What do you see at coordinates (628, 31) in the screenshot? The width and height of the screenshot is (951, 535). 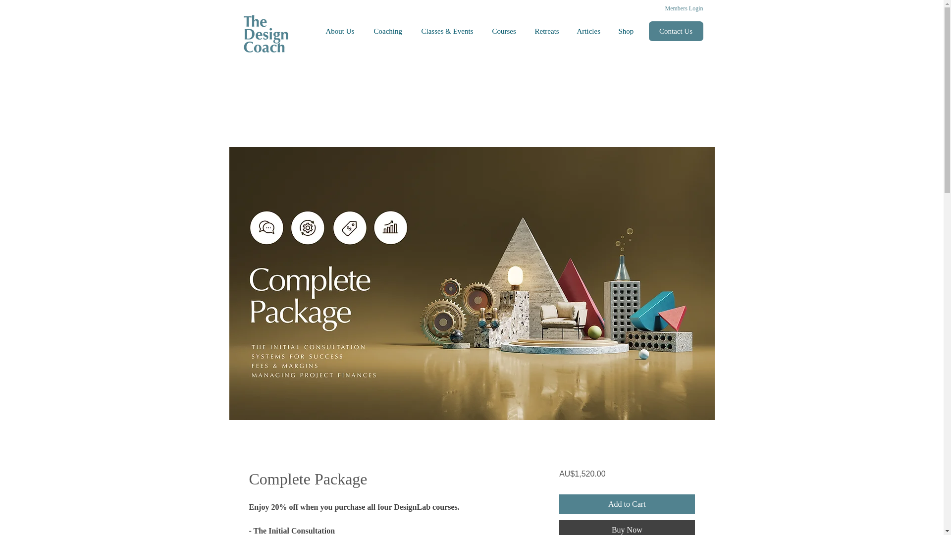 I see `Shop` at bounding box center [628, 31].